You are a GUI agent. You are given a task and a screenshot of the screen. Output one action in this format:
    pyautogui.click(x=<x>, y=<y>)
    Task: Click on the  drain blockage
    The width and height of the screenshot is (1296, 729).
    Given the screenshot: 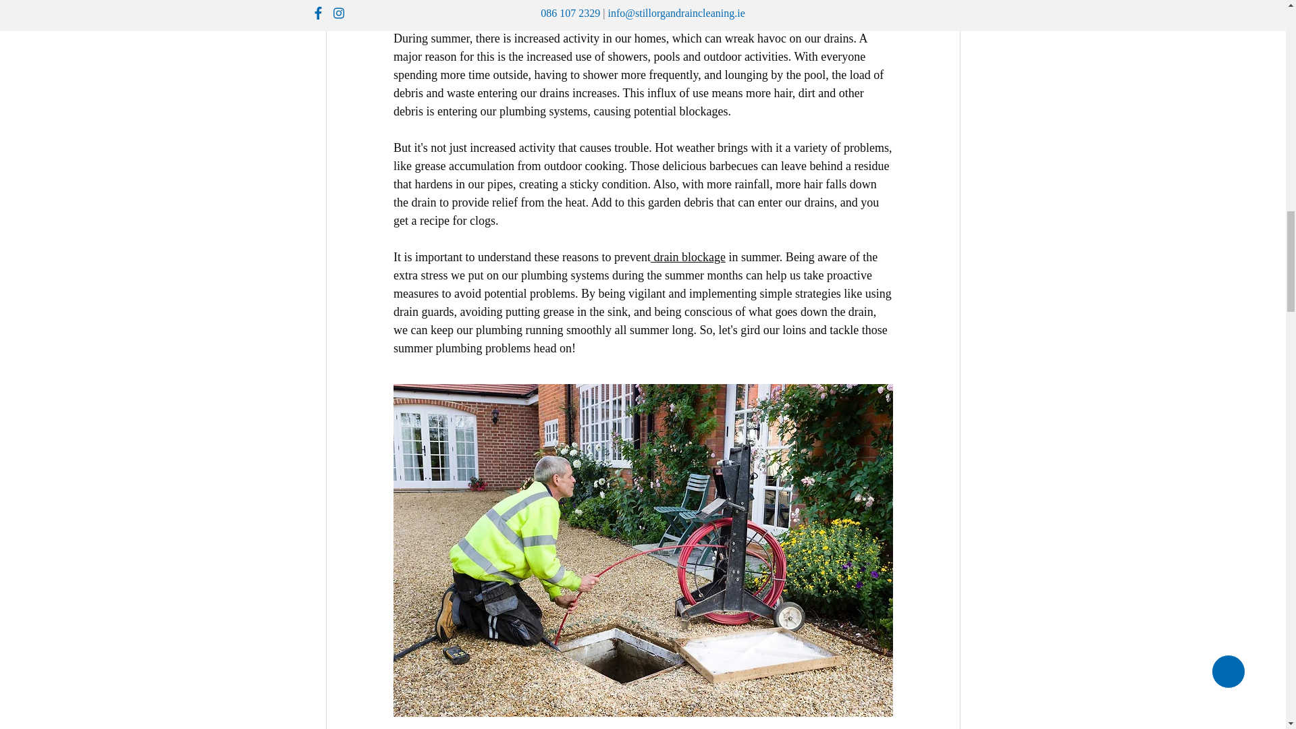 What is the action you would take?
    pyautogui.click(x=687, y=256)
    